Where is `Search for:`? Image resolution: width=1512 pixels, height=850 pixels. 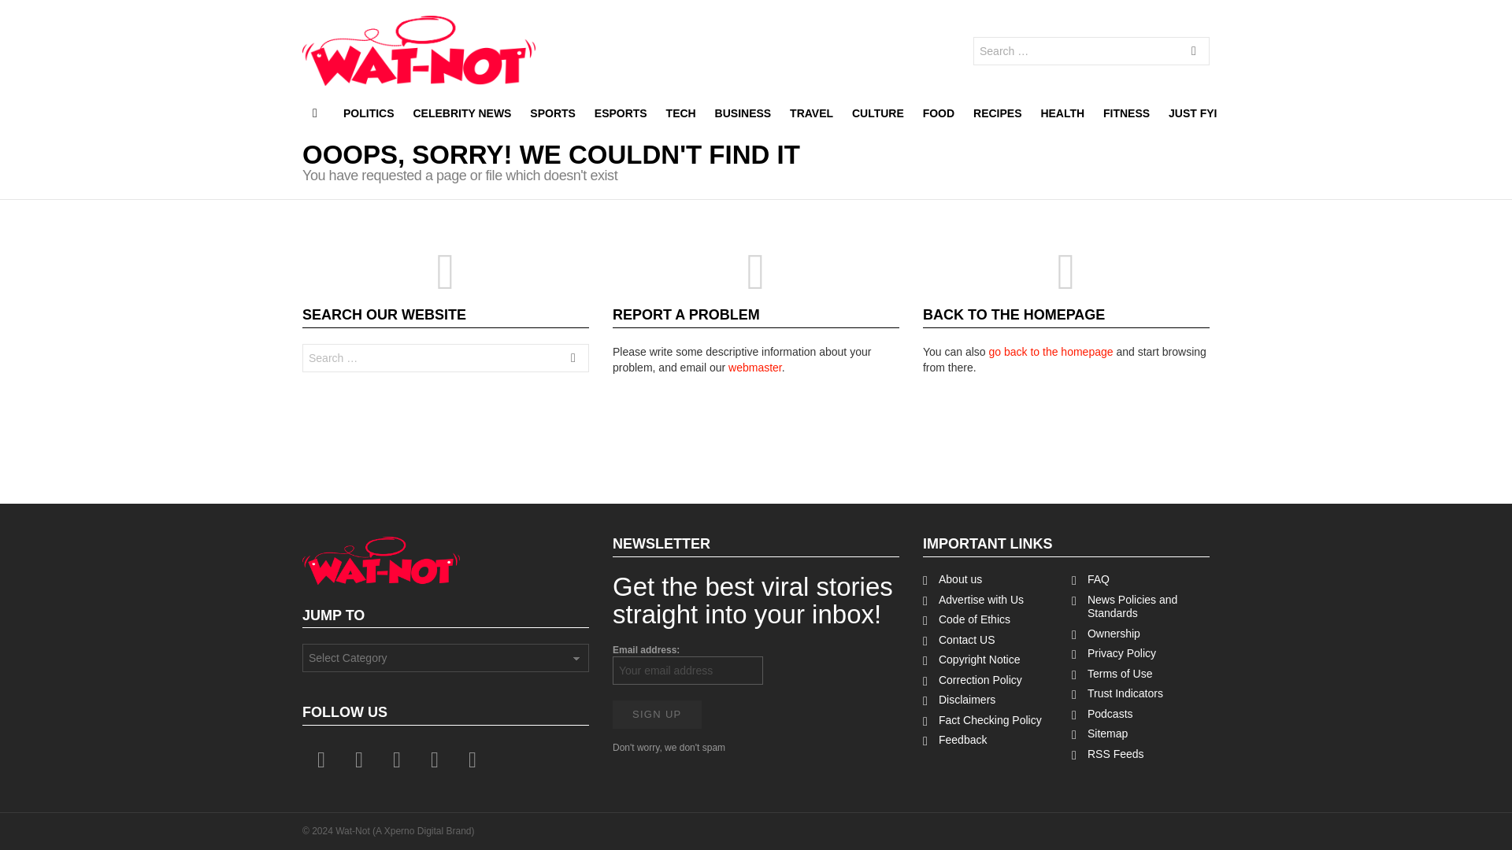 Search for: is located at coordinates (1091, 51).